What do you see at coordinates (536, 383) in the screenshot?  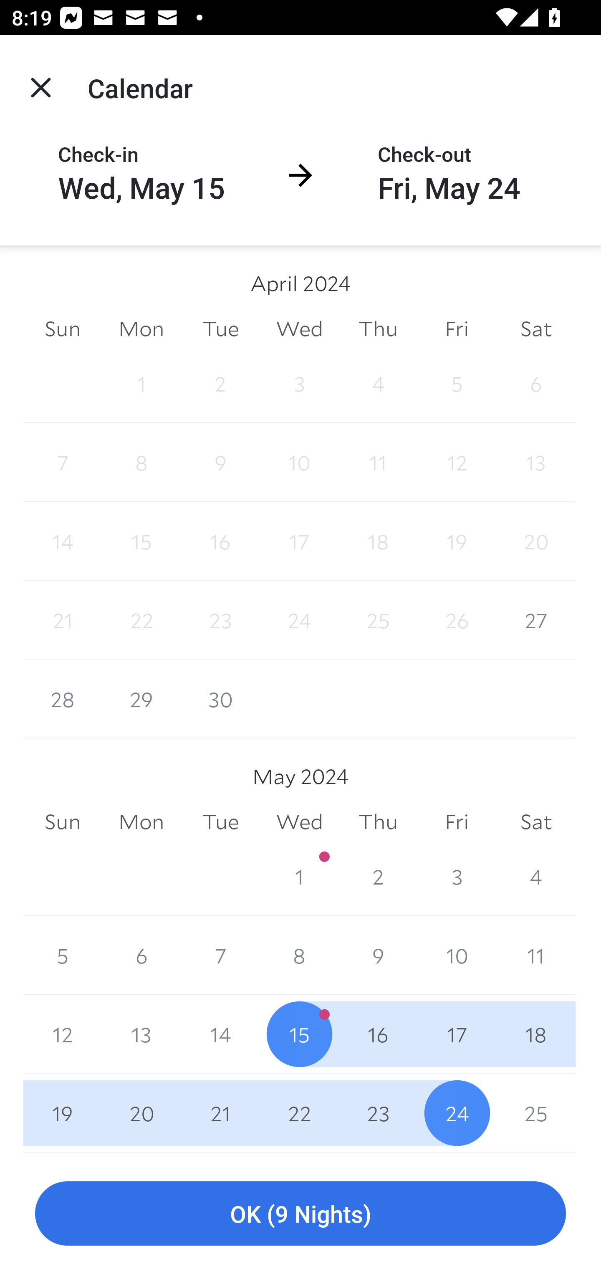 I see `6 6 April 2024` at bounding box center [536, 383].